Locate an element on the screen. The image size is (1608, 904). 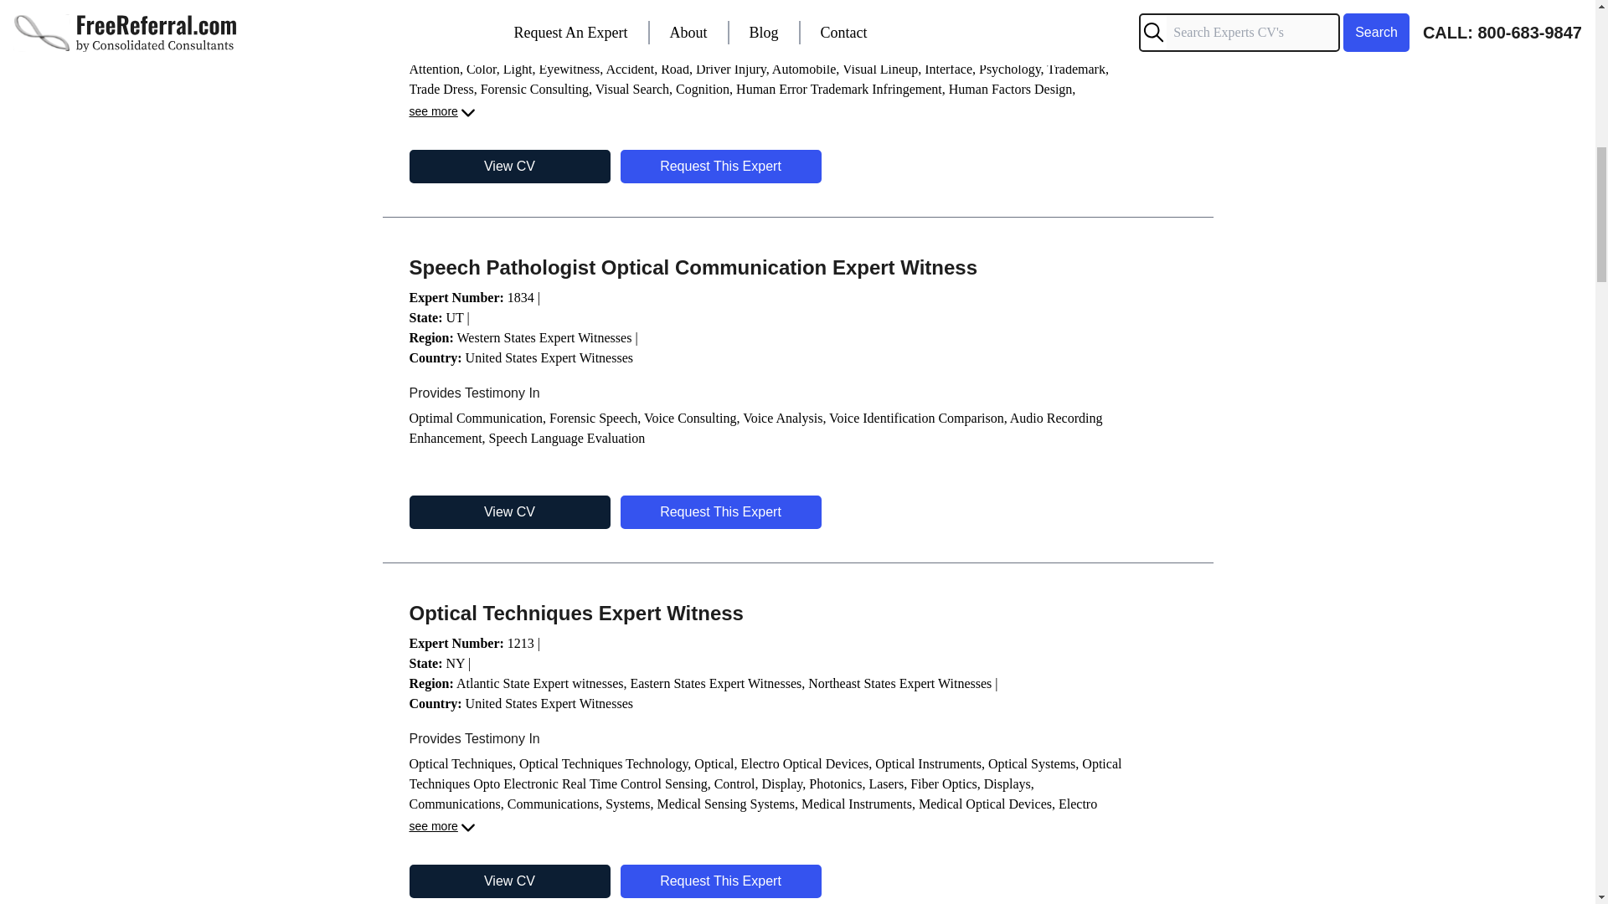
View CV is located at coordinates (508, 881).